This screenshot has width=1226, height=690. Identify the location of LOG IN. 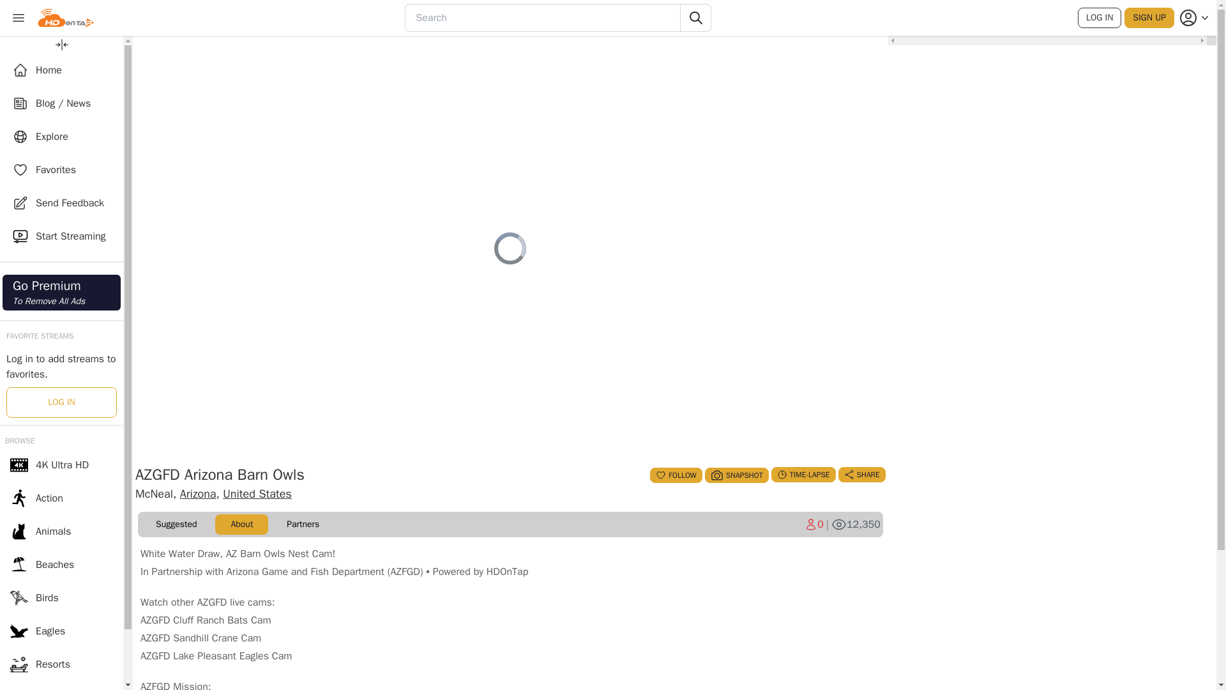
(1100, 18).